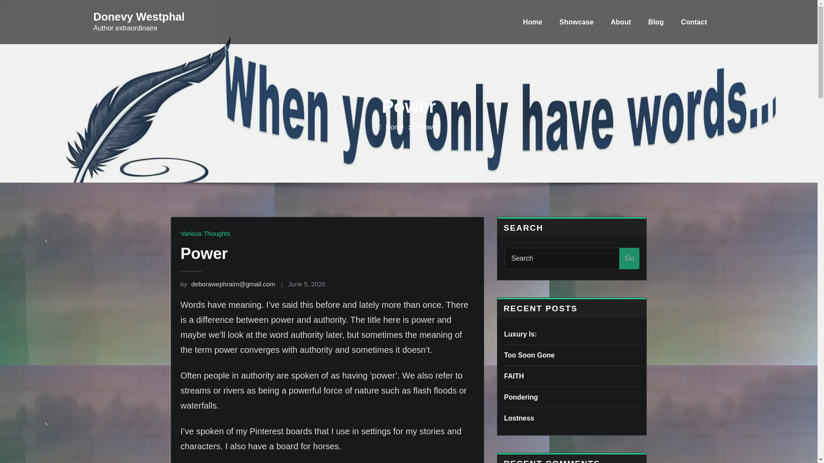 This screenshot has height=463, width=824. Describe the element at coordinates (521, 397) in the screenshot. I see `Pondering` at that location.